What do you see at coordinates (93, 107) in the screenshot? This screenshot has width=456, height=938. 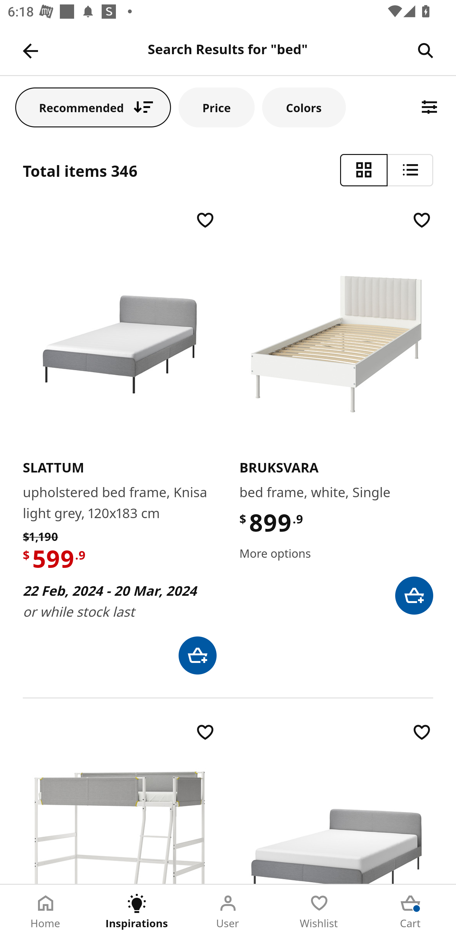 I see `Recommended` at bounding box center [93, 107].